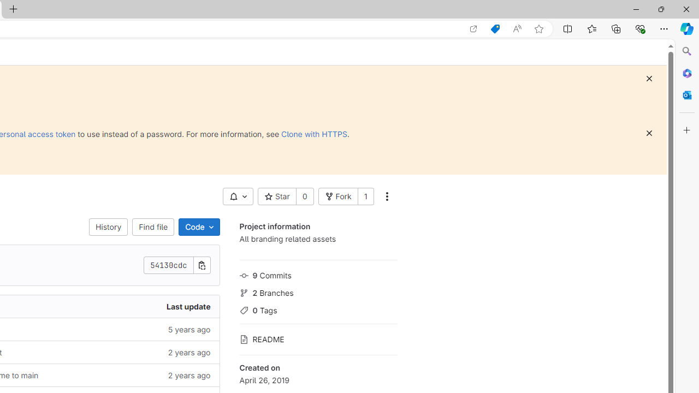 The width and height of the screenshot is (699, 393). I want to click on 1, so click(365, 196).